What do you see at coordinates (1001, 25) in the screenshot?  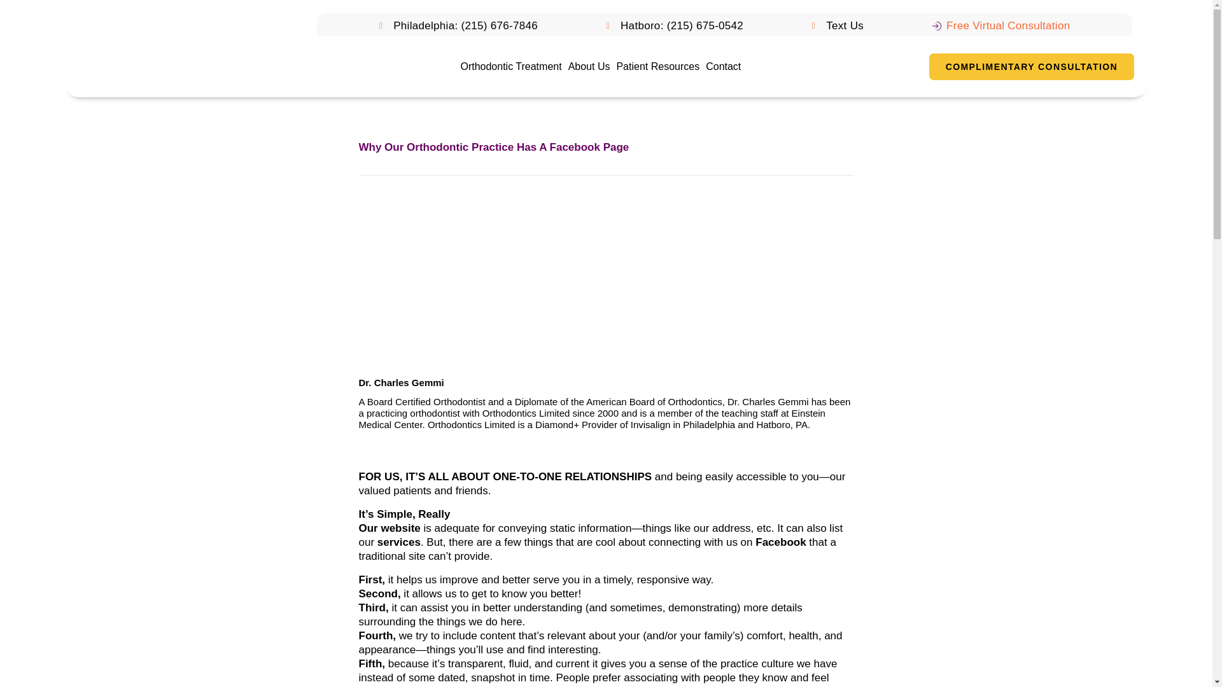 I see `Free Virtual Consultation` at bounding box center [1001, 25].